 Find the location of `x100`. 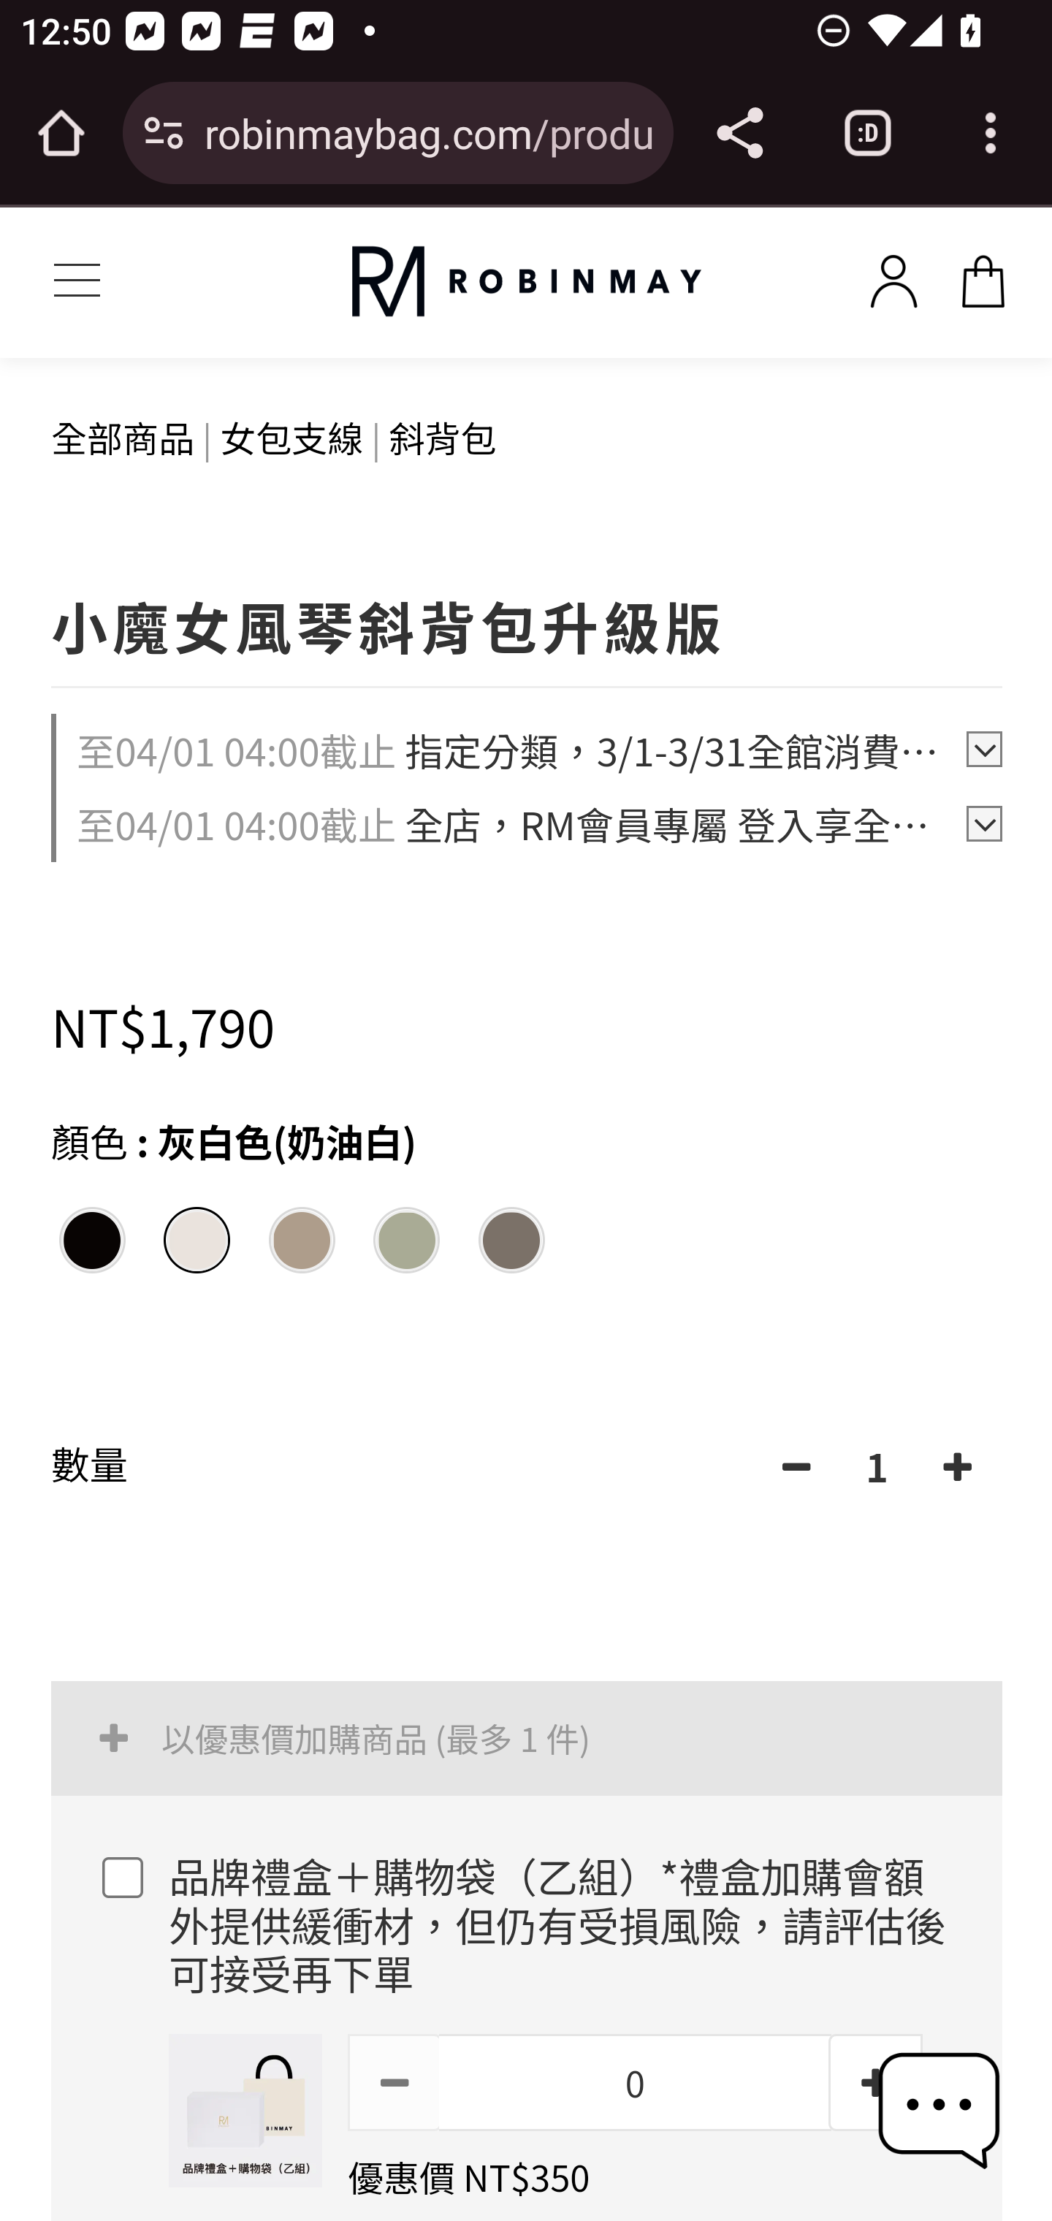

x100 is located at coordinates (983, 276).